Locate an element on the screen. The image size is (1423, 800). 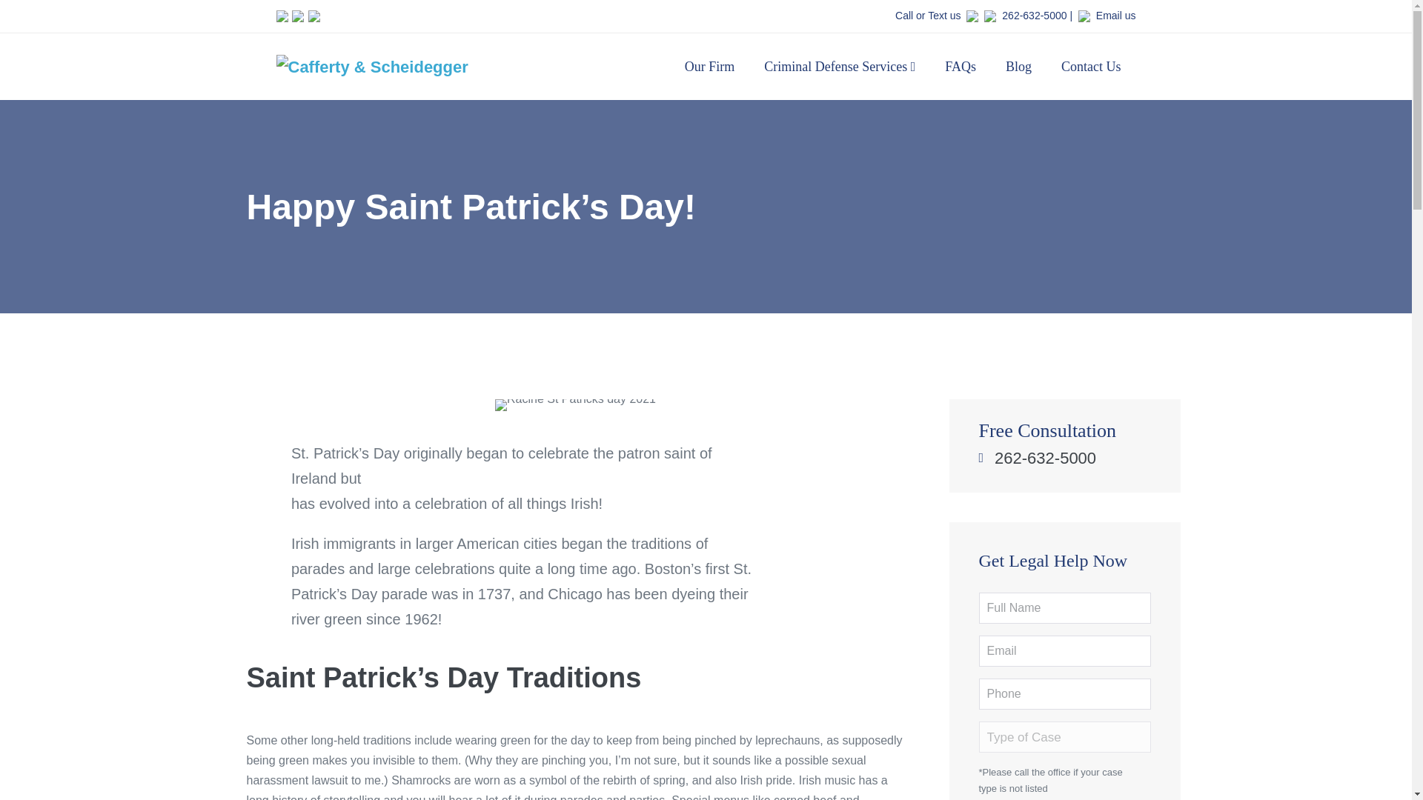
Contact Us is located at coordinates (1091, 67).